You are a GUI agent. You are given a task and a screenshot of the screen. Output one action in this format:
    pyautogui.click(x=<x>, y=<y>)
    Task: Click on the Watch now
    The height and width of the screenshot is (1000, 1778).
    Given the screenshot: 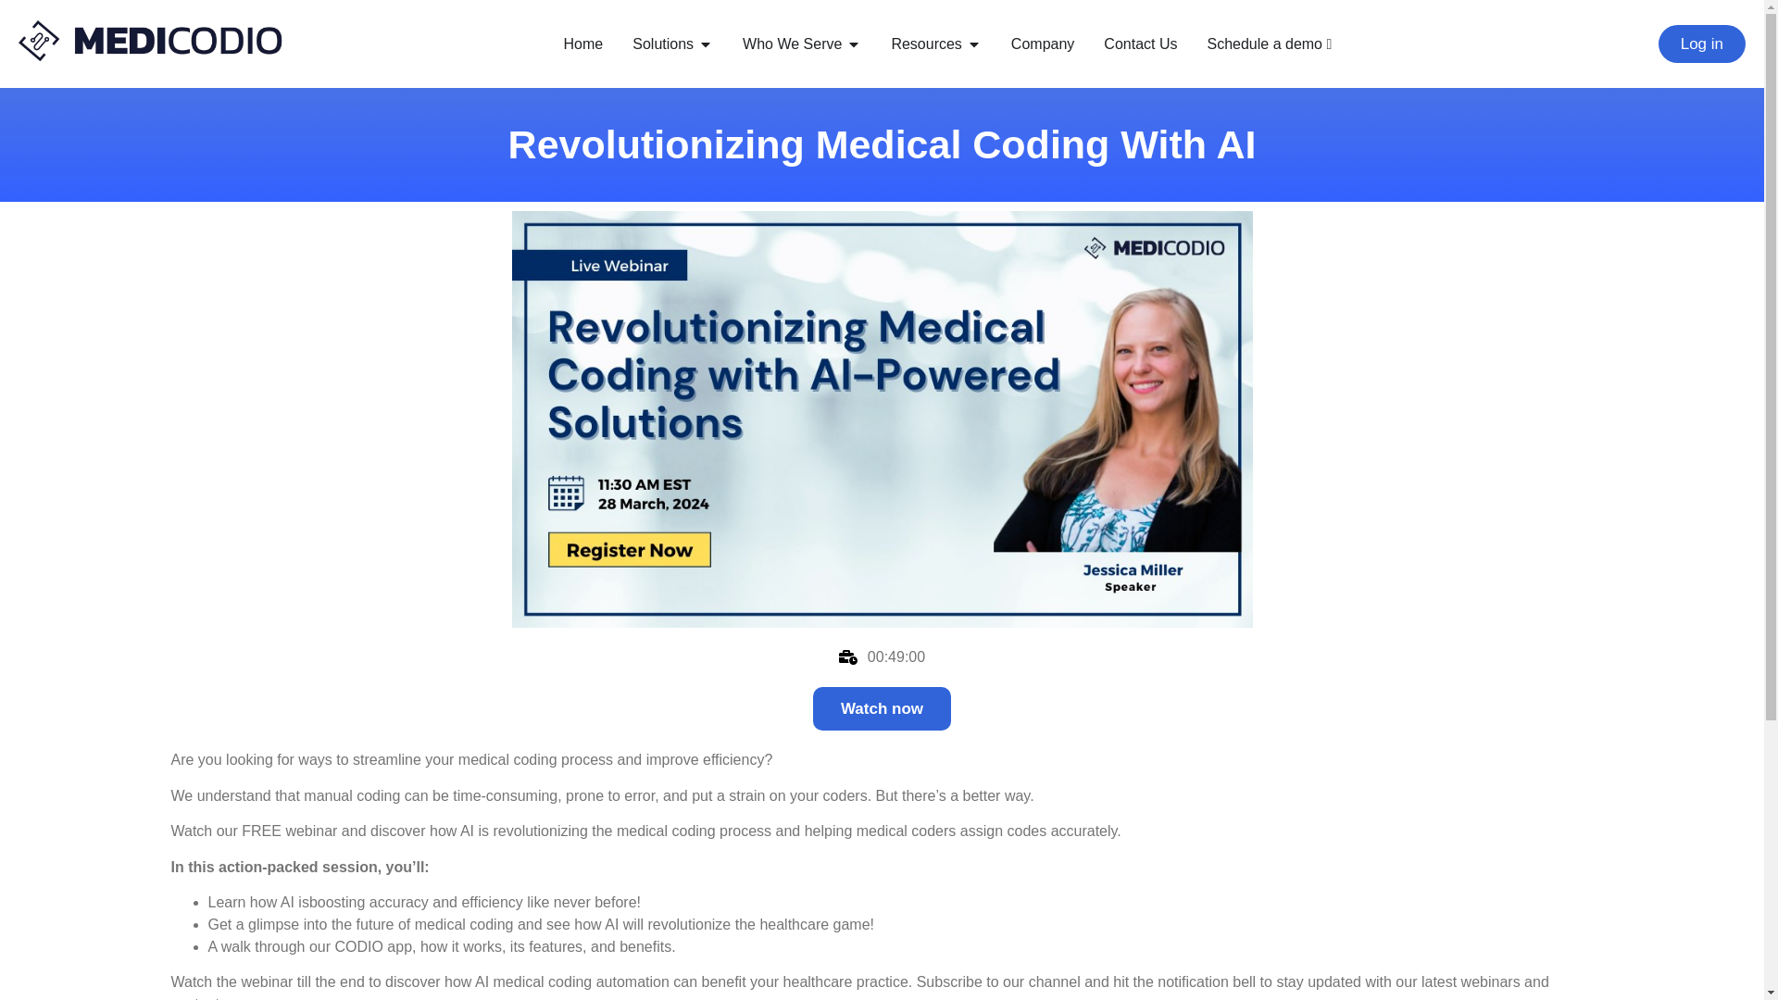 What is the action you would take?
    pyautogui.click(x=882, y=708)
    